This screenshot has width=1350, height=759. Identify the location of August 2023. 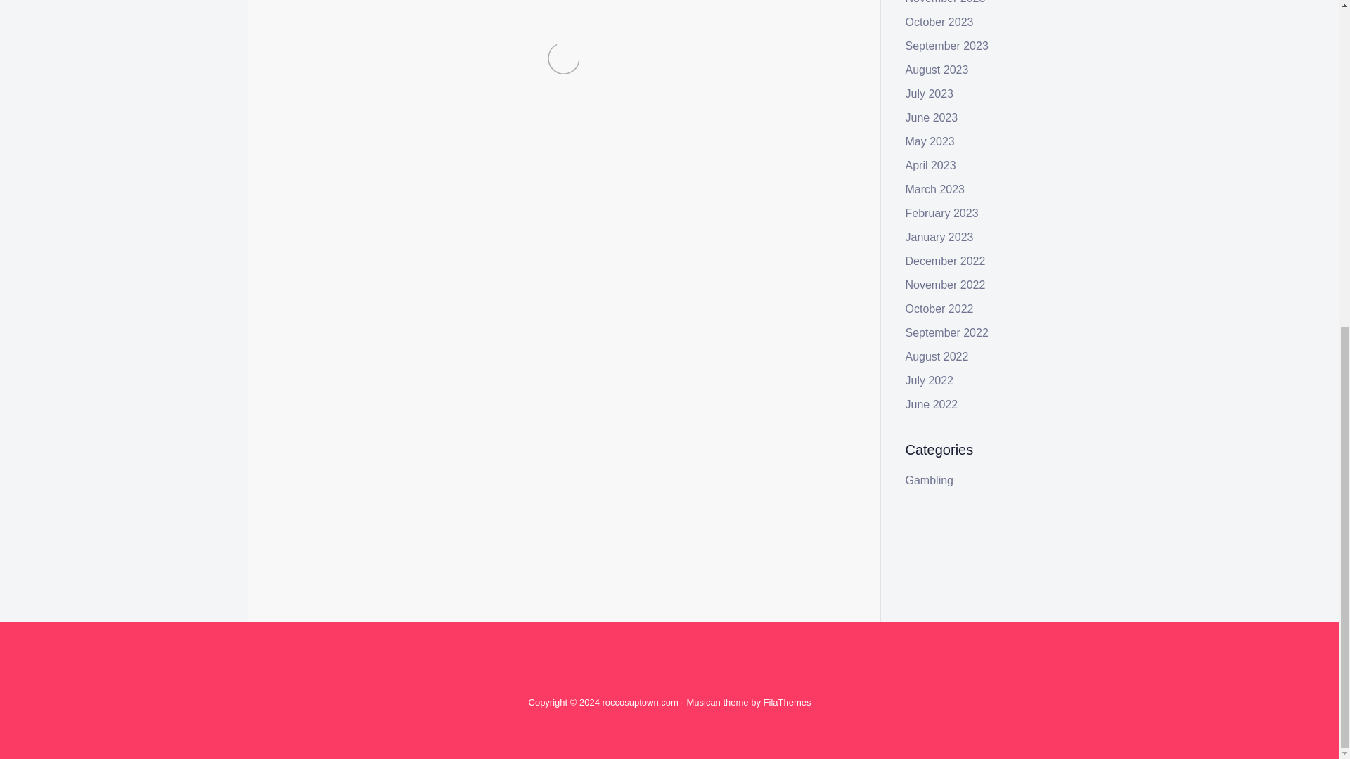
(937, 70).